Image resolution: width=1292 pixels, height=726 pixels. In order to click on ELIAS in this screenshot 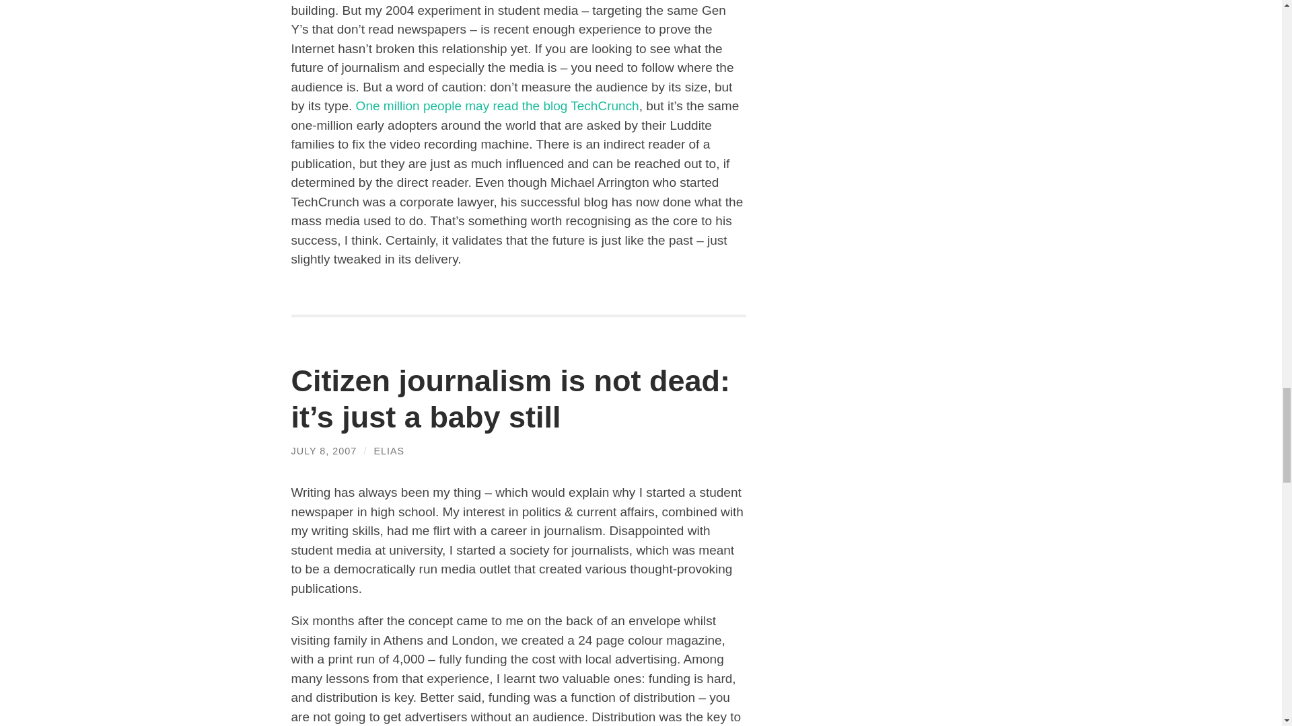, I will do `click(388, 451)`.